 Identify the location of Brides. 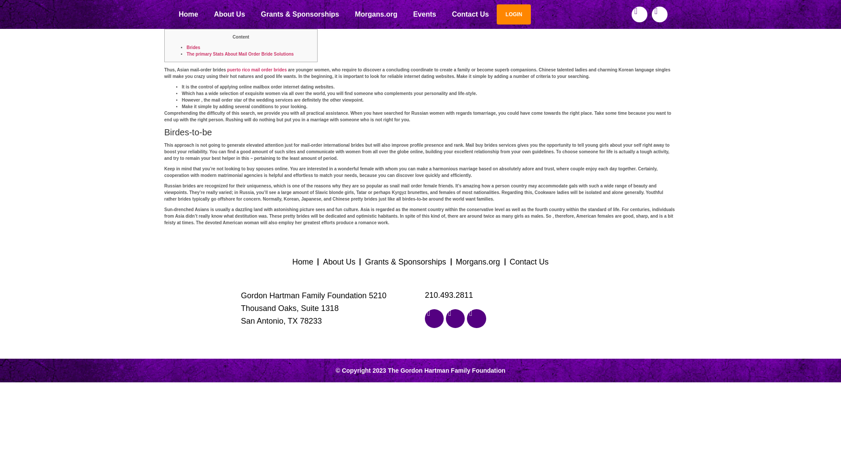
(193, 47).